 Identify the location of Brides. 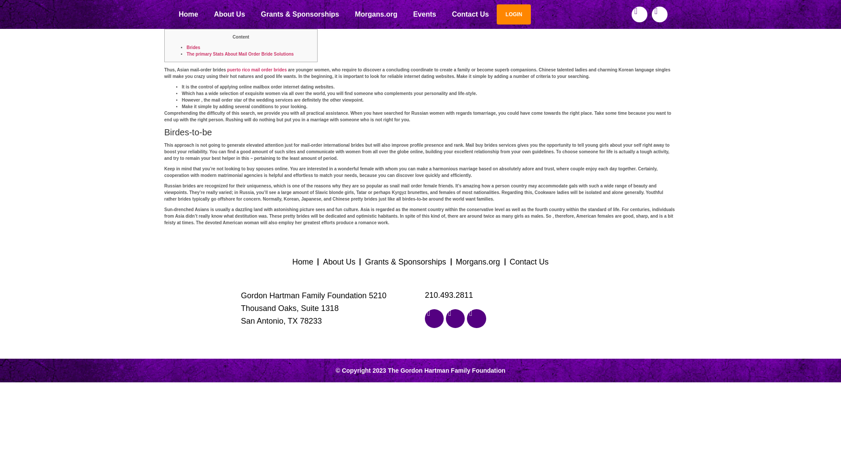
(193, 47).